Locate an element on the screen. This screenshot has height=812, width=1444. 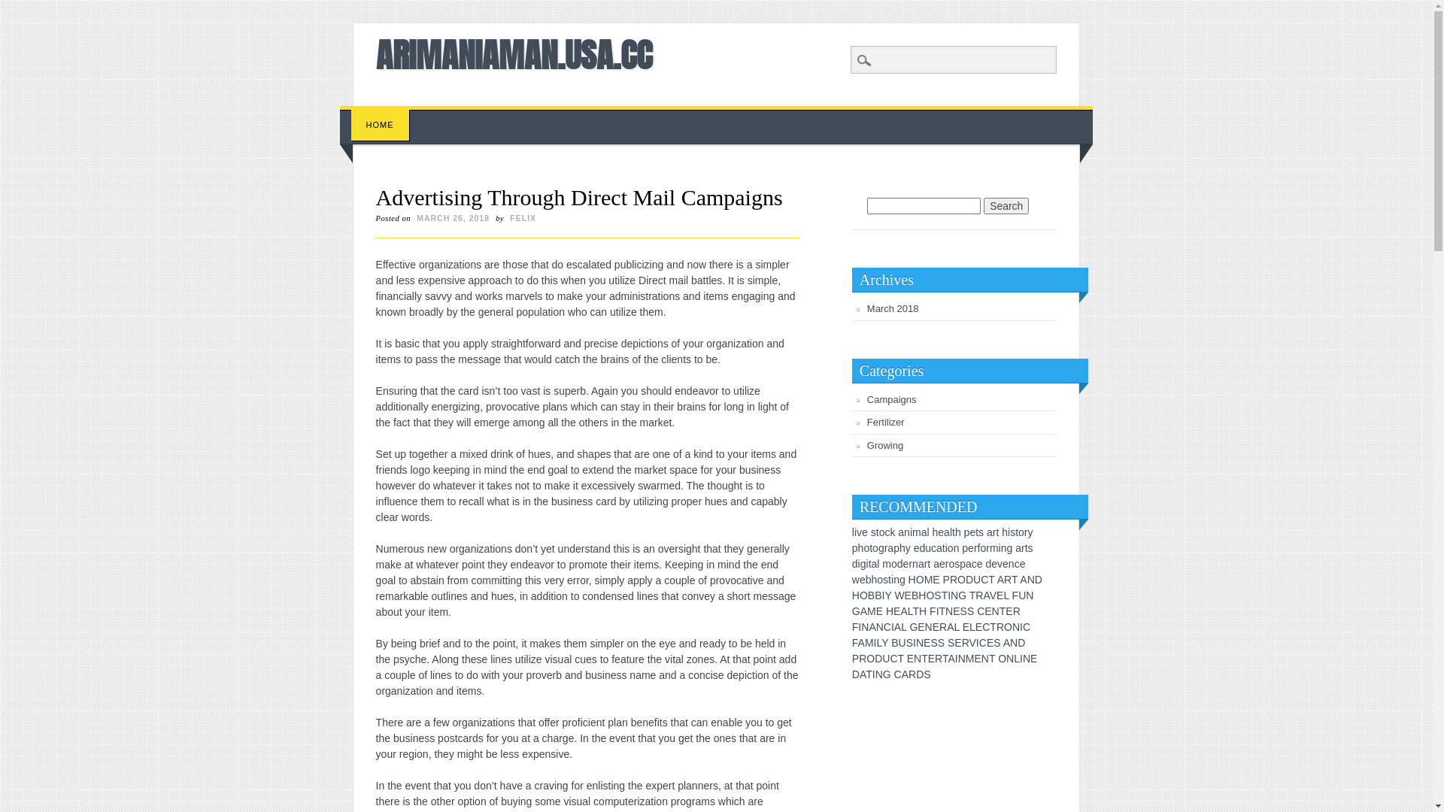
E is located at coordinates (958, 643).